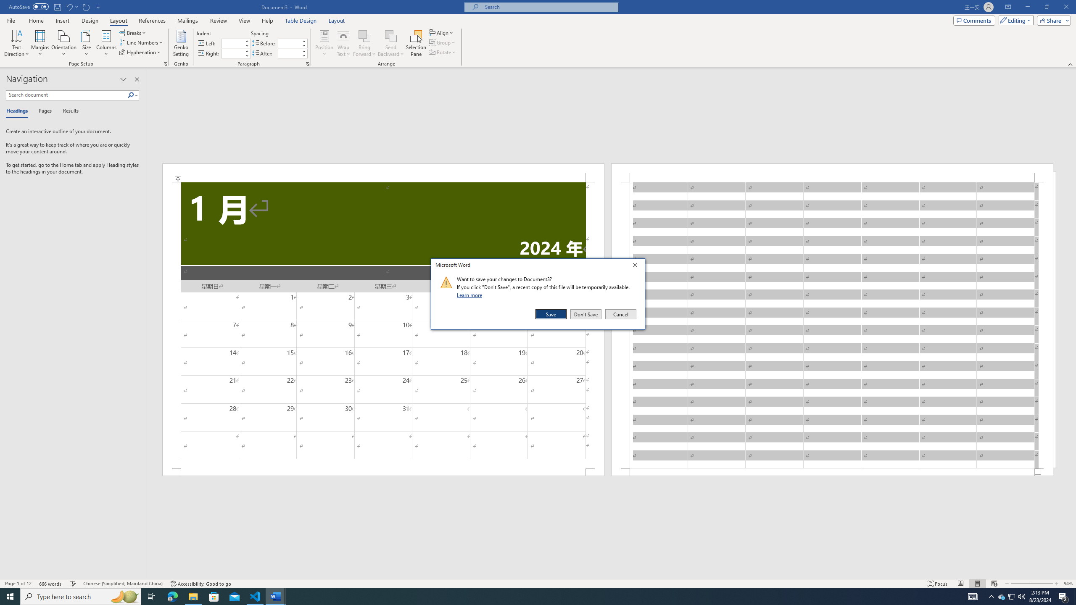  I want to click on Page Number Page 1 of 12, so click(18, 584).